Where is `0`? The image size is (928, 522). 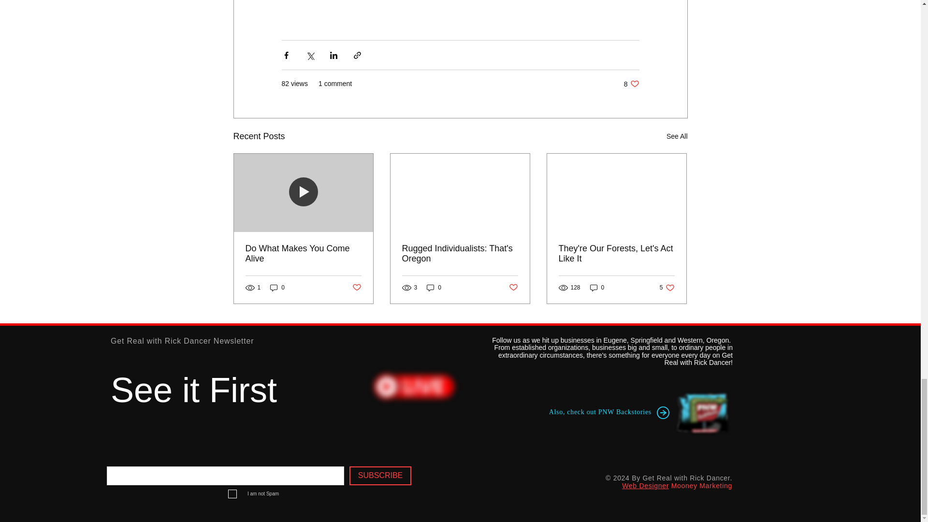
0 is located at coordinates (616, 254).